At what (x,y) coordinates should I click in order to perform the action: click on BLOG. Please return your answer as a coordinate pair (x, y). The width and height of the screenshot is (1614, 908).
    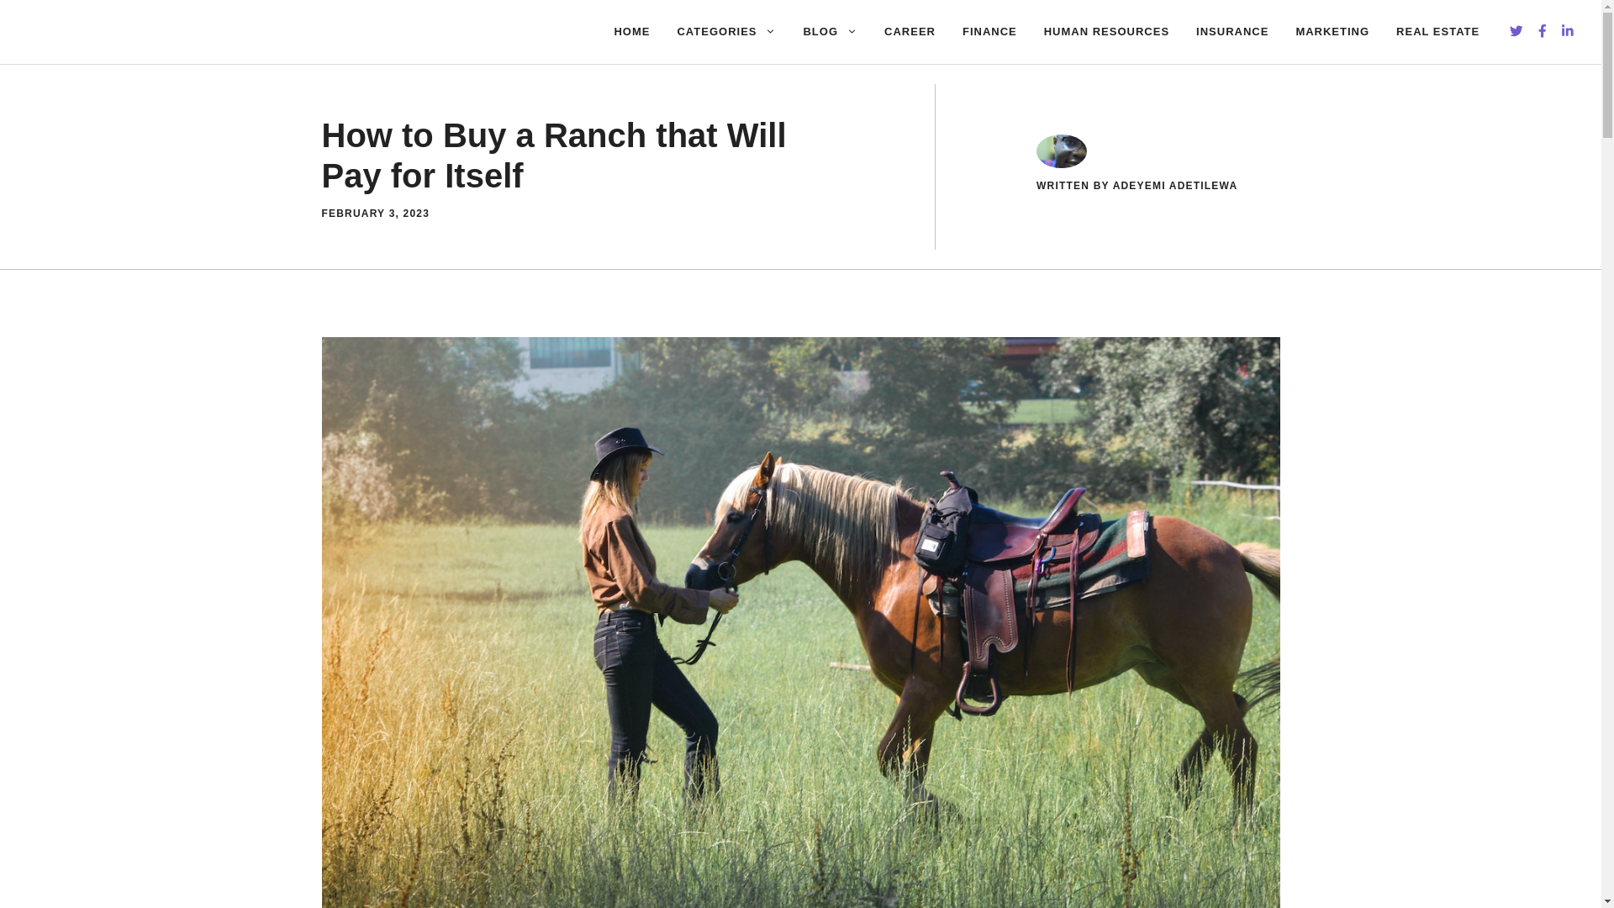
    Looking at the image, I should click on (830, 32).